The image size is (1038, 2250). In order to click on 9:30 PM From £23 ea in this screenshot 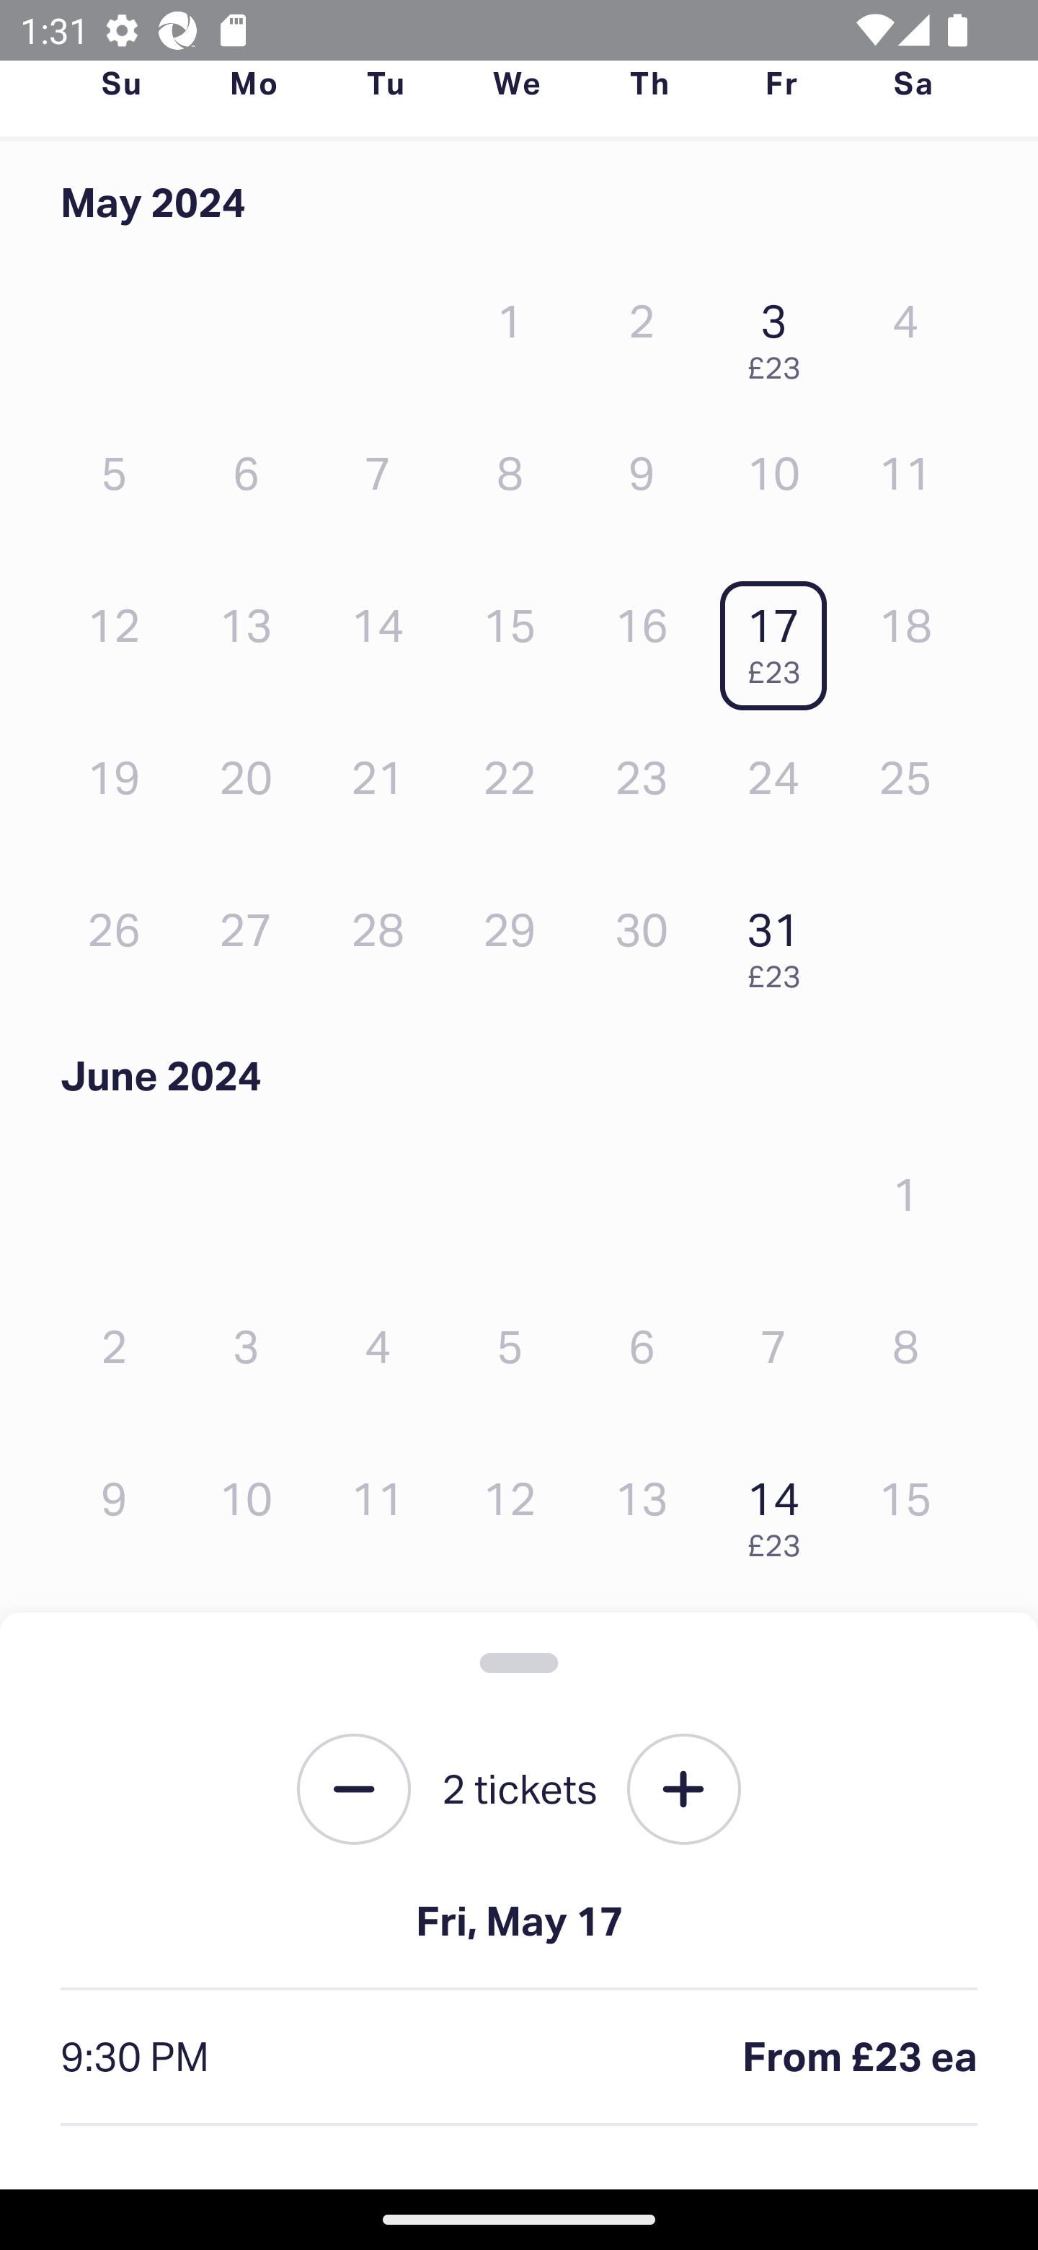, I will do `click(519, 2058)`.